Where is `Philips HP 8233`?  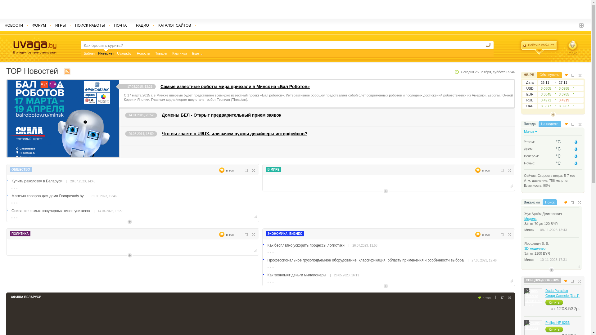 Philips HP 8233 is located at coordinates (558, 323).